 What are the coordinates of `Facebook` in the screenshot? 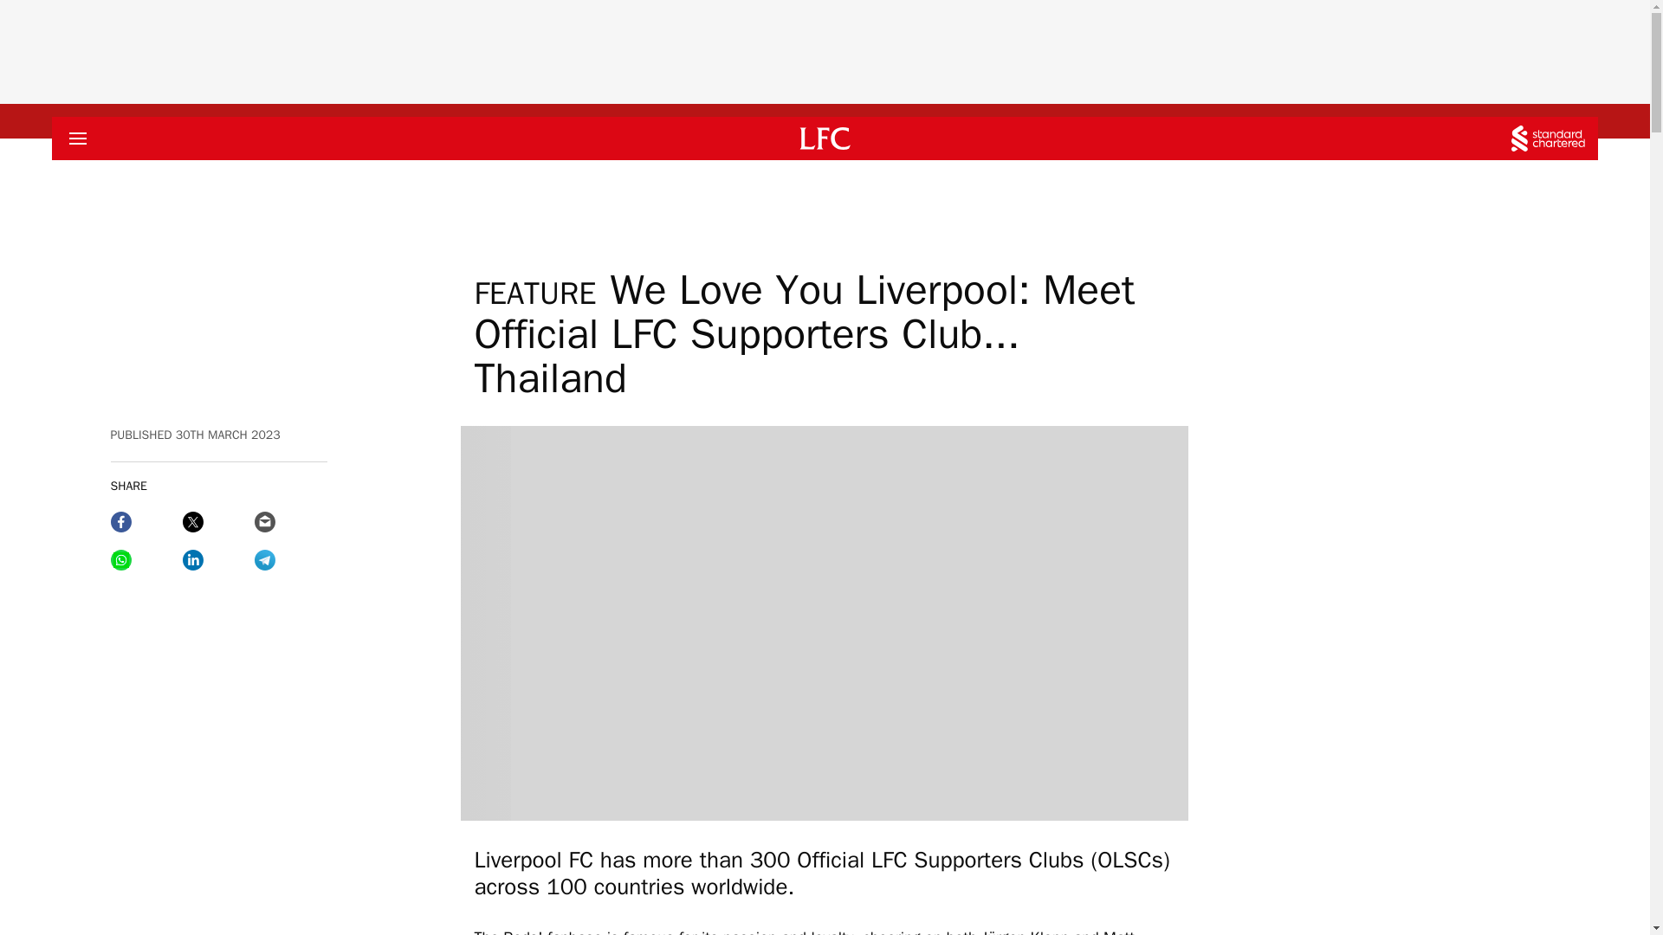 It's located at (147, 521).